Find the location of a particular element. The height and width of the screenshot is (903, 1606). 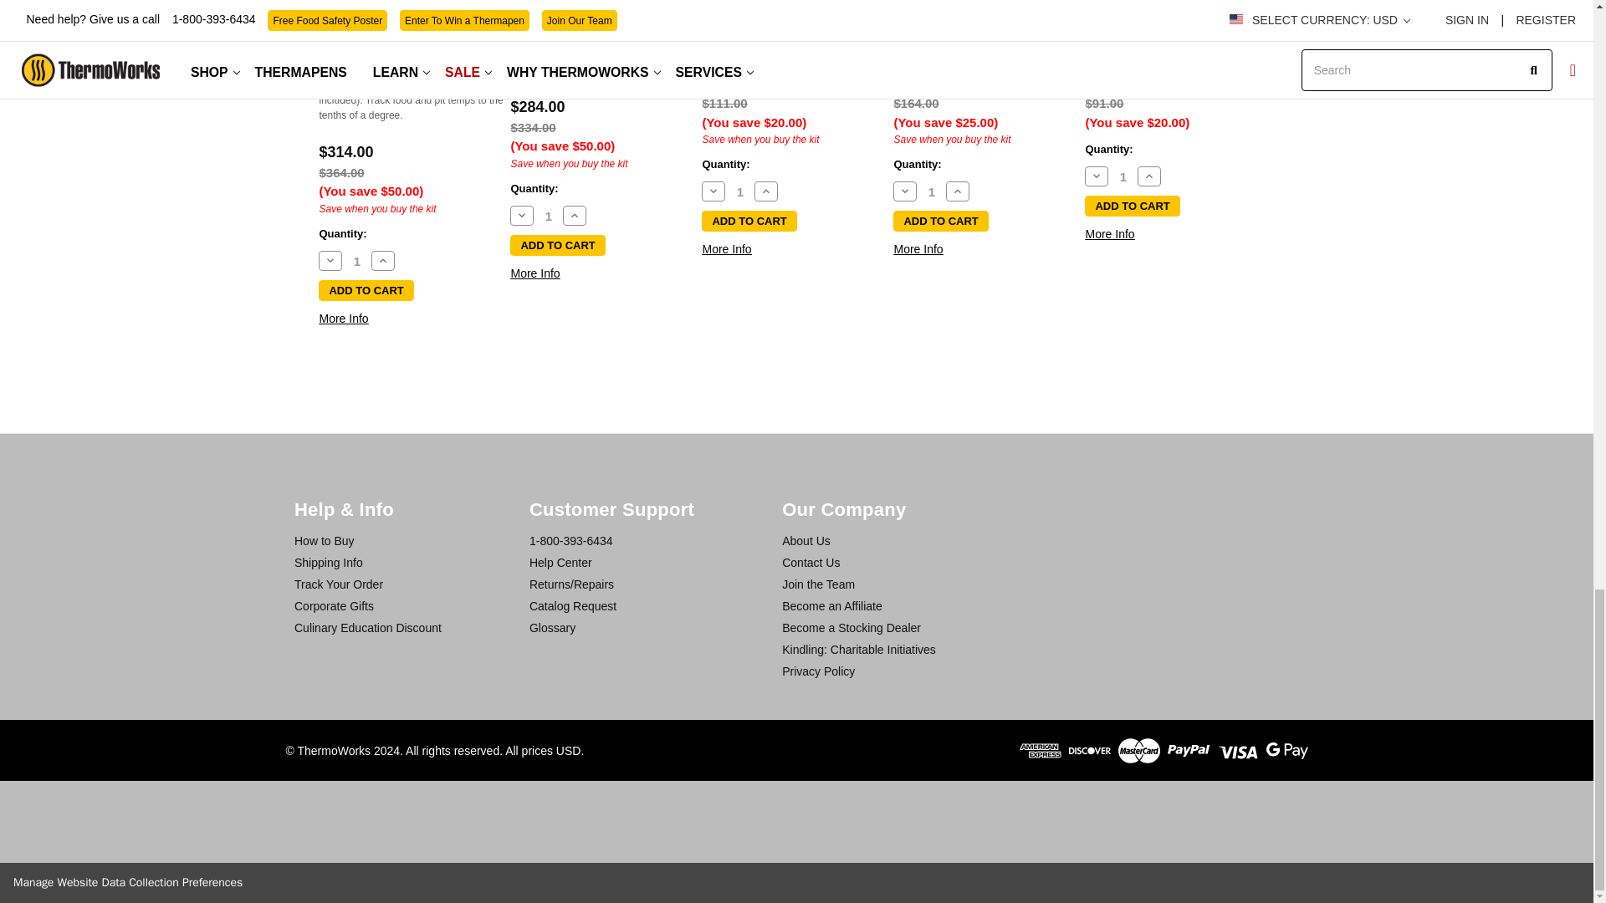

Add to cart is located at coordinates (365, 289).